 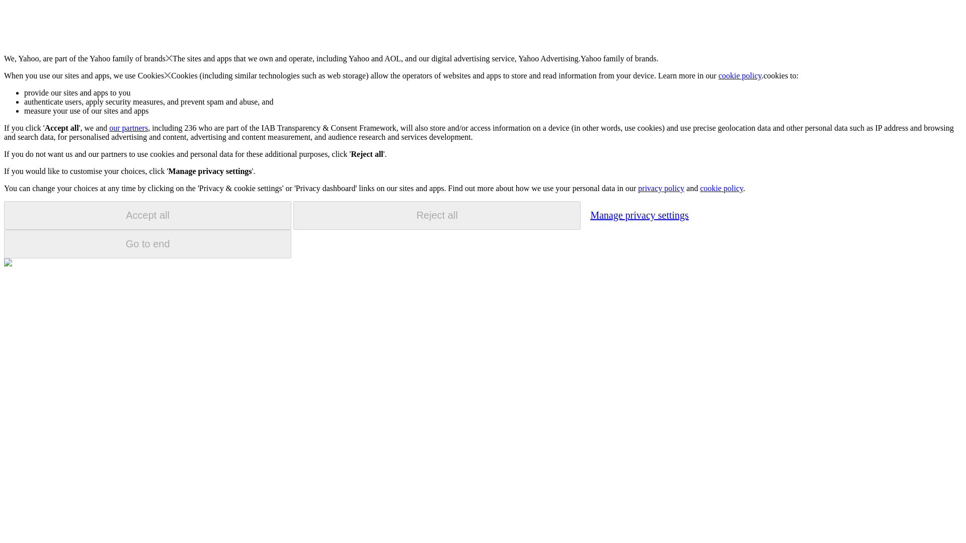 I want to click on privacy policy, so click(x=661, y=188).